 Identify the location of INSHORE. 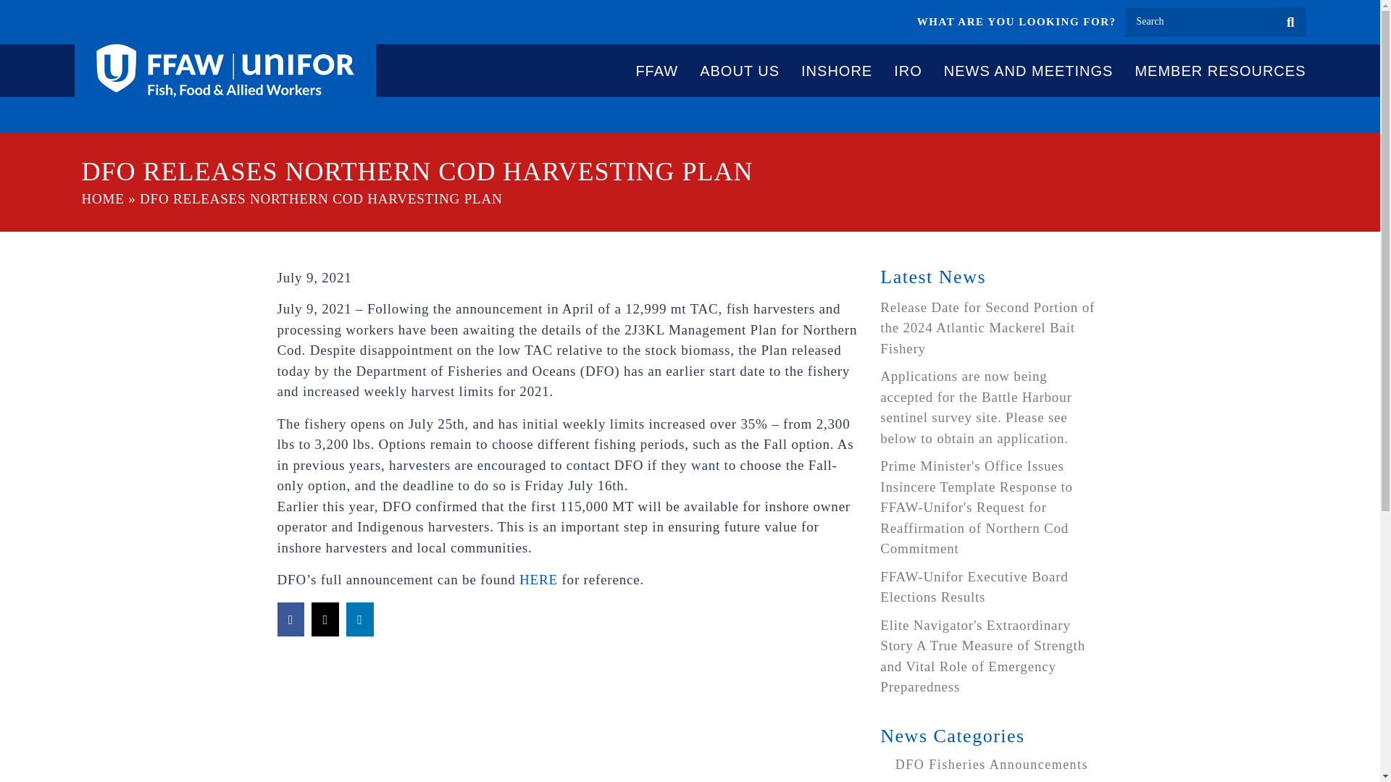
(836, 70).